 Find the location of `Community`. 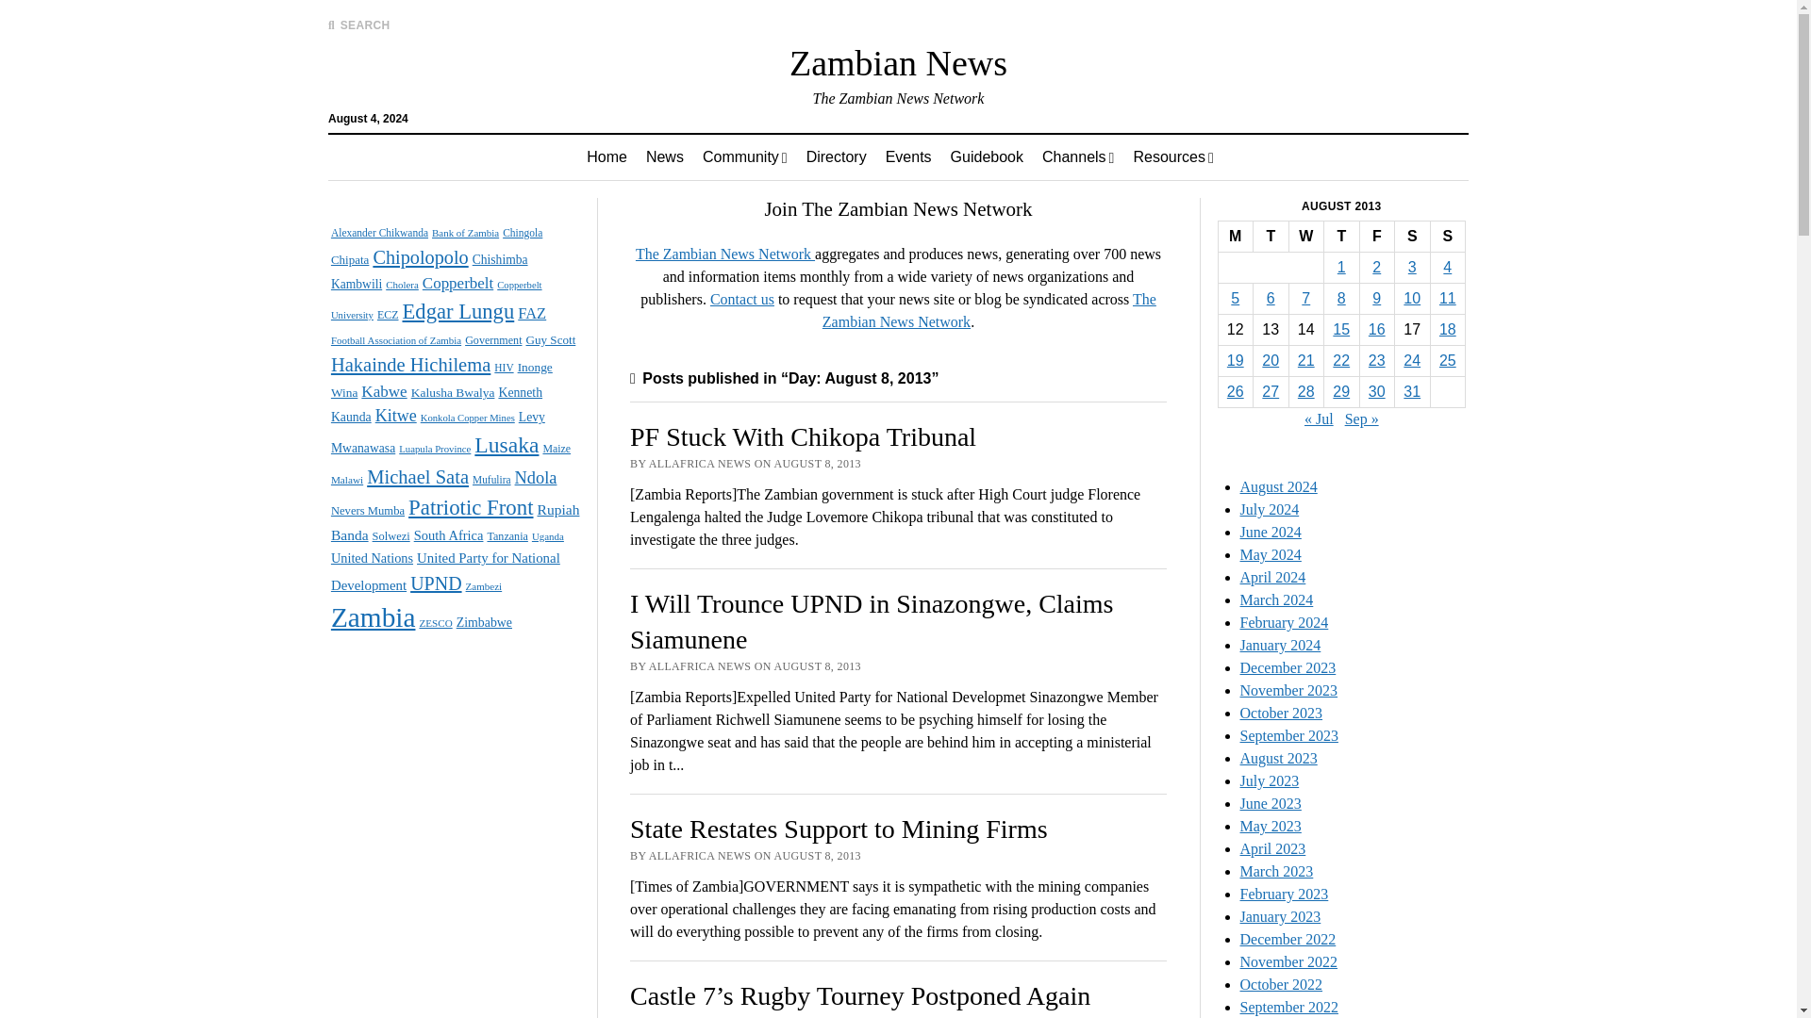

Community is located at coordinates (745, 156).